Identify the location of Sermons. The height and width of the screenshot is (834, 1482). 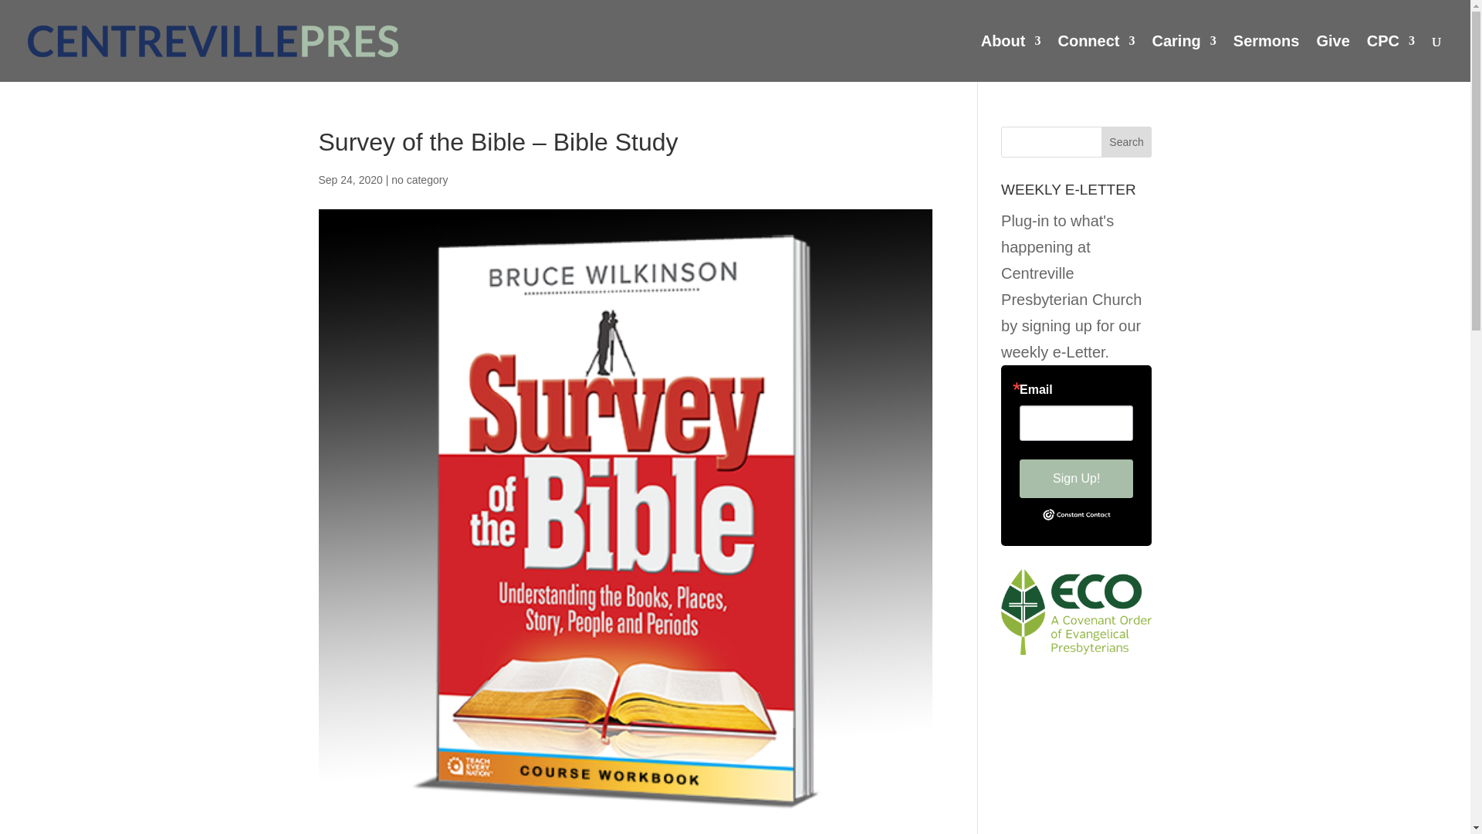
(1266, 59).